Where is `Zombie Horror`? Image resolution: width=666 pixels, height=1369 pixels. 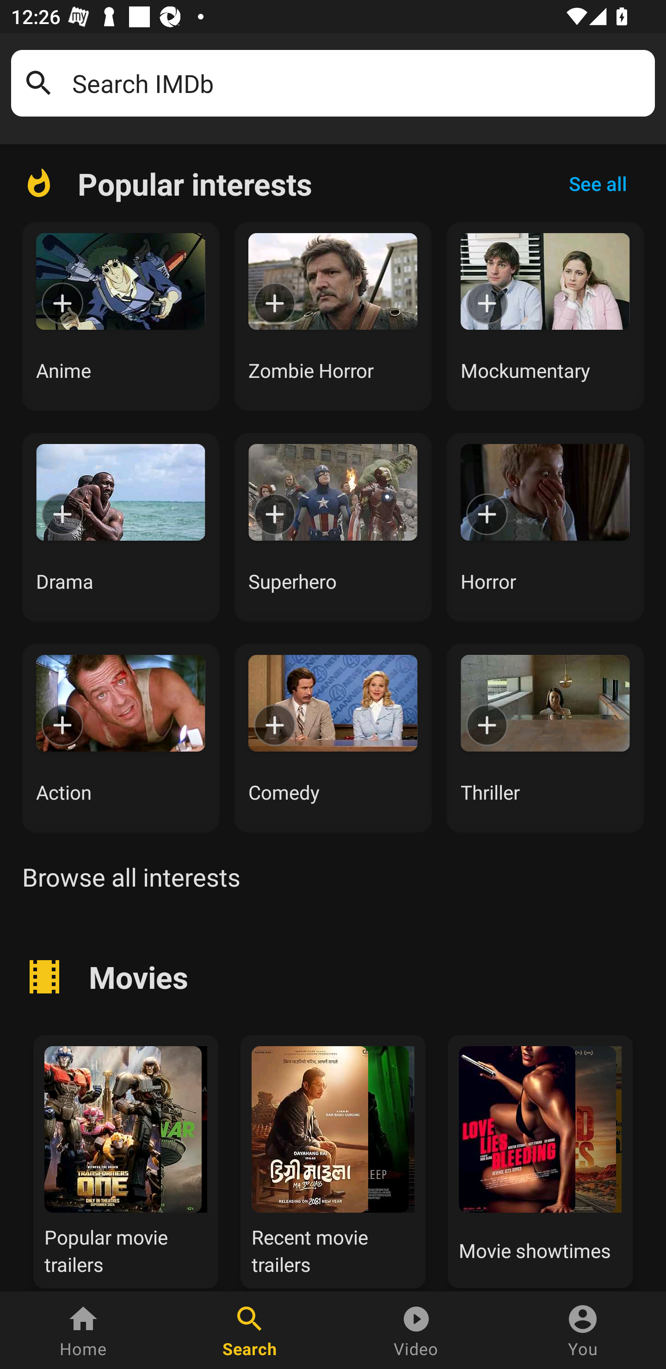
Zombie Horror is located at coordinates (333, 316).